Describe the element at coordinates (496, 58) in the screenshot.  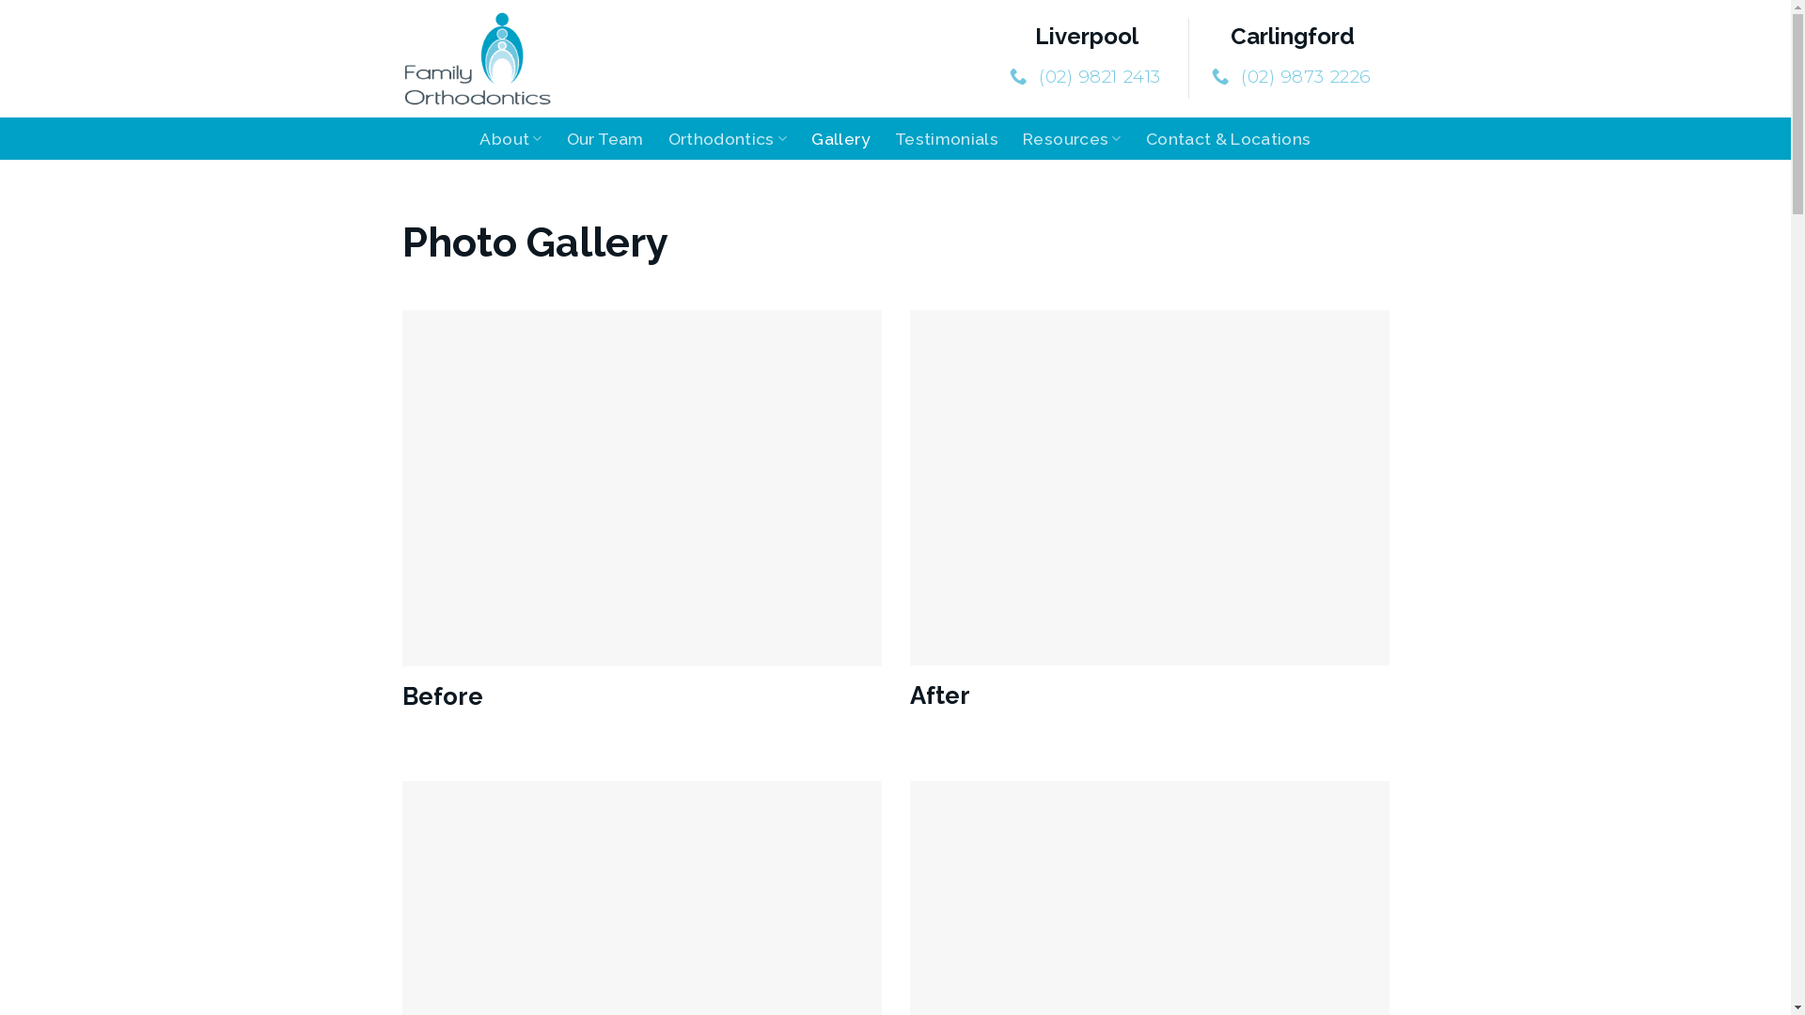
I see `Family Orthodontics` at that location.